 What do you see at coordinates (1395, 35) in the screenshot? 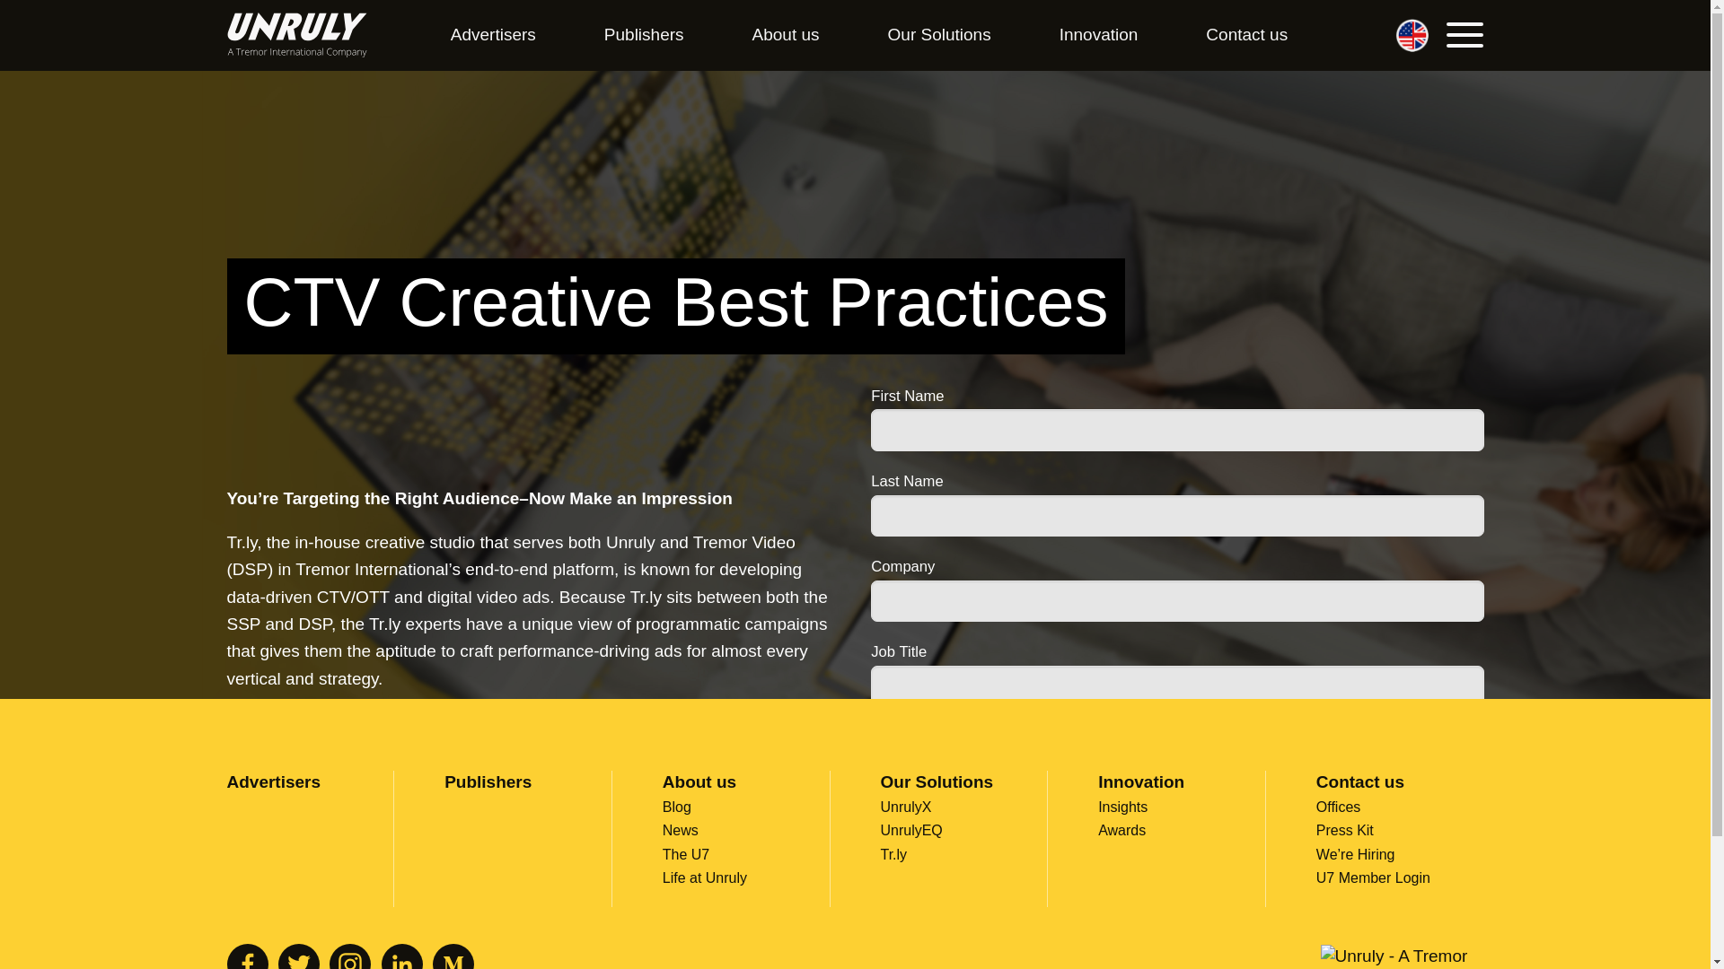
I see `Locations` at bounding box center [1395, 35].